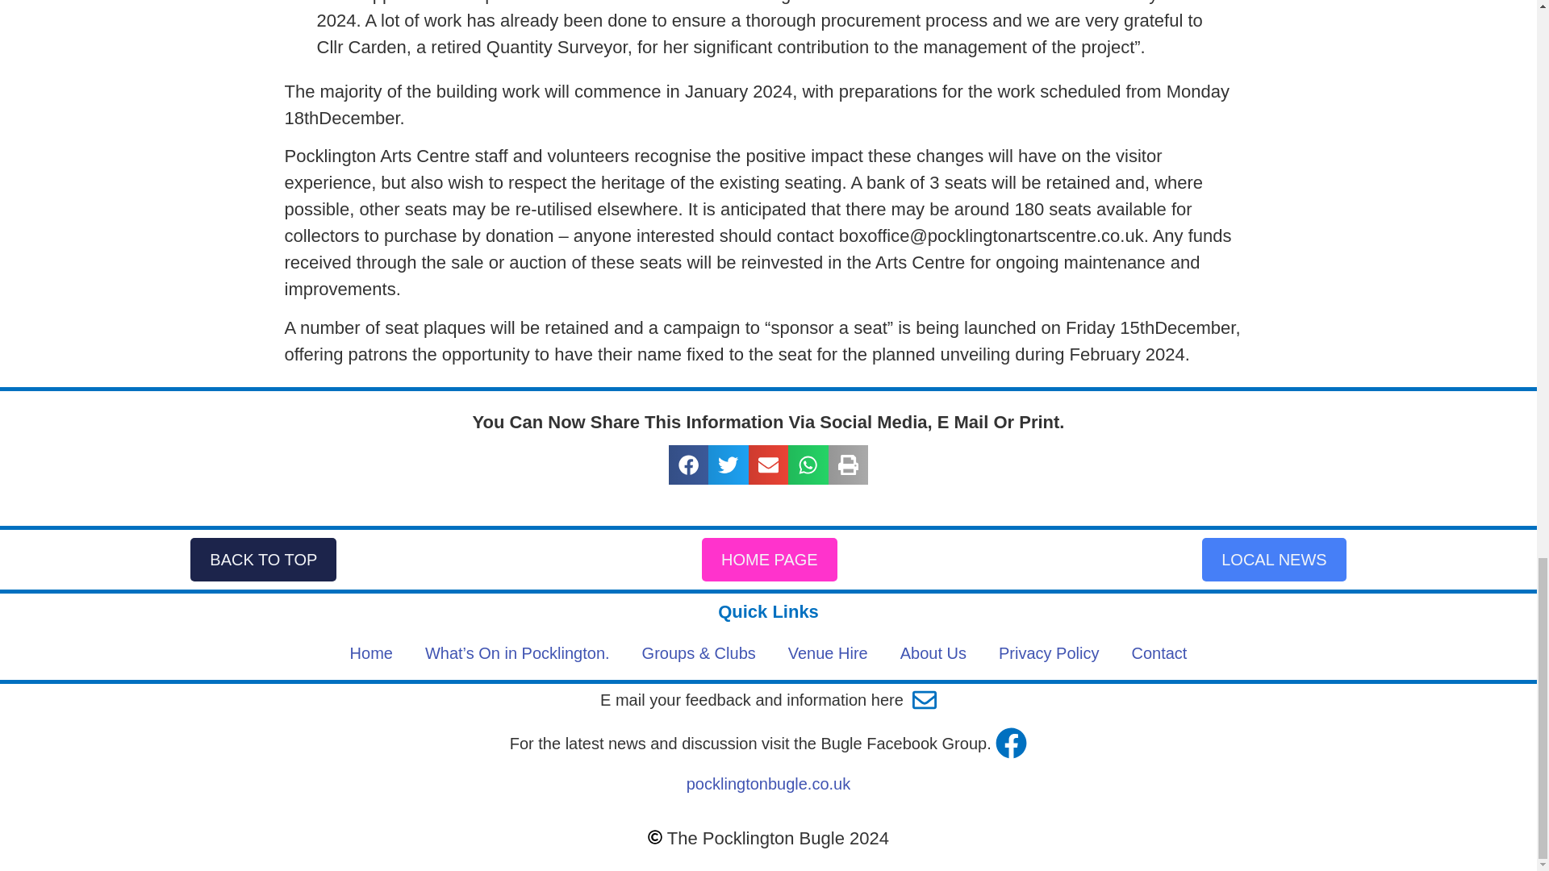 The width and height of the screenshot is (1549, 871). What do you see at coordinates (263, 560) in the screenshot?
I see `BACK TO TOP` at bounding box center [263, 560].